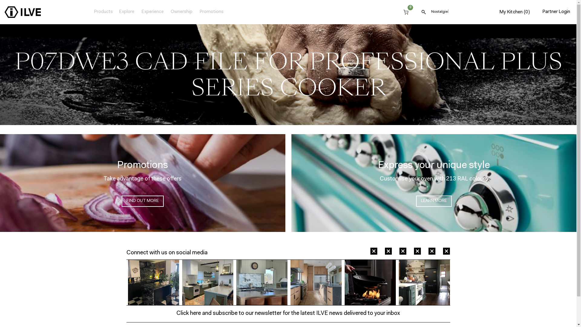 The width and height of the screenshot is (581, 327). Describe the element at coordinates (406, 12) in the screenshot. I see `0` at that location.